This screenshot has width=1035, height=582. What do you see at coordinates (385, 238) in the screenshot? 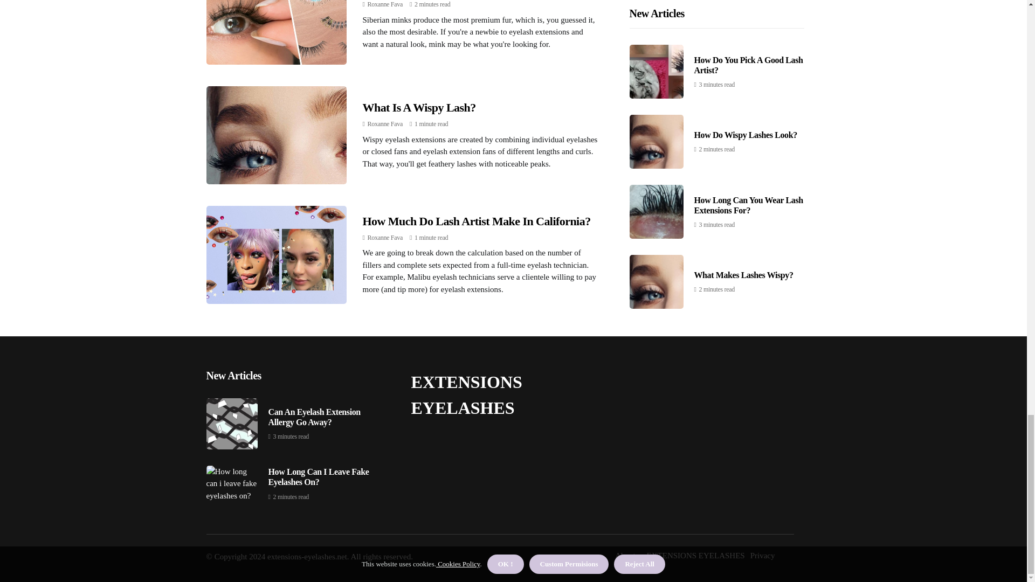
I see `Posts by Roxanne Fava` at bounding box center [385, 238].